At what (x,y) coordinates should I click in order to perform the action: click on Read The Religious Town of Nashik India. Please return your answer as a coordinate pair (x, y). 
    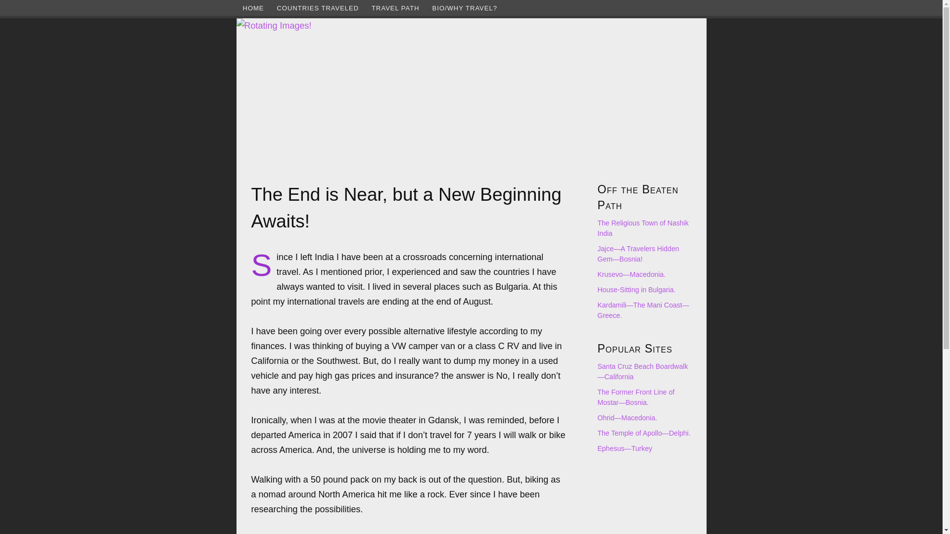
    Looking at the image, I should click on (643, 227).